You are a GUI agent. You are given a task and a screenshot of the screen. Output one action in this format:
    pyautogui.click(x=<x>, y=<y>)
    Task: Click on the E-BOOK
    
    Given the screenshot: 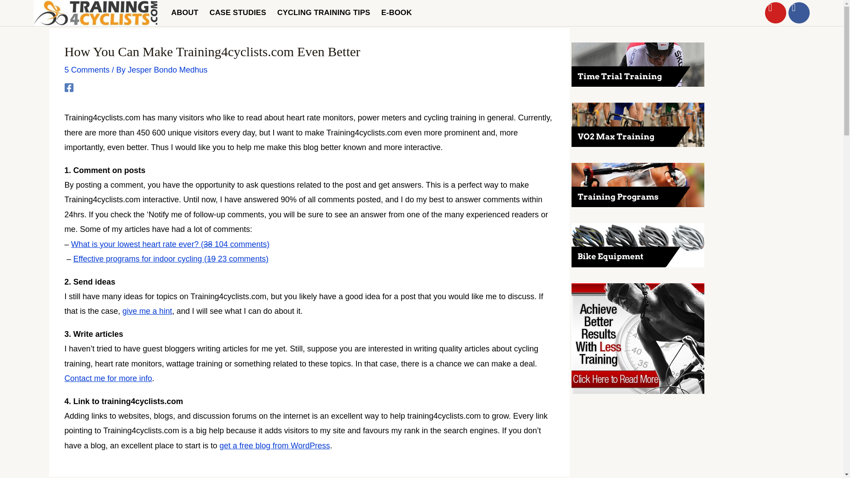 What is the action you would take?
    pyautogui.click(x=396, y=12)
    